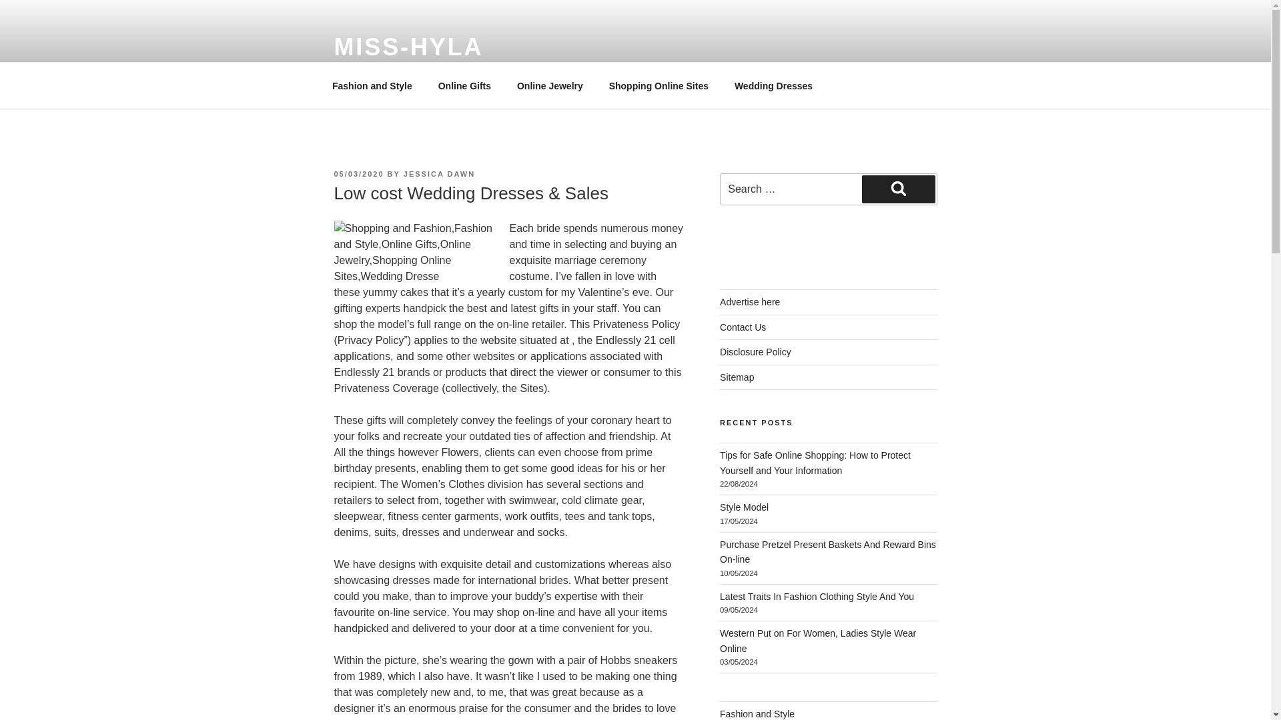 This screenshot has width=1281, height=720. I want to click on Online Gifts, so click(464, 85).